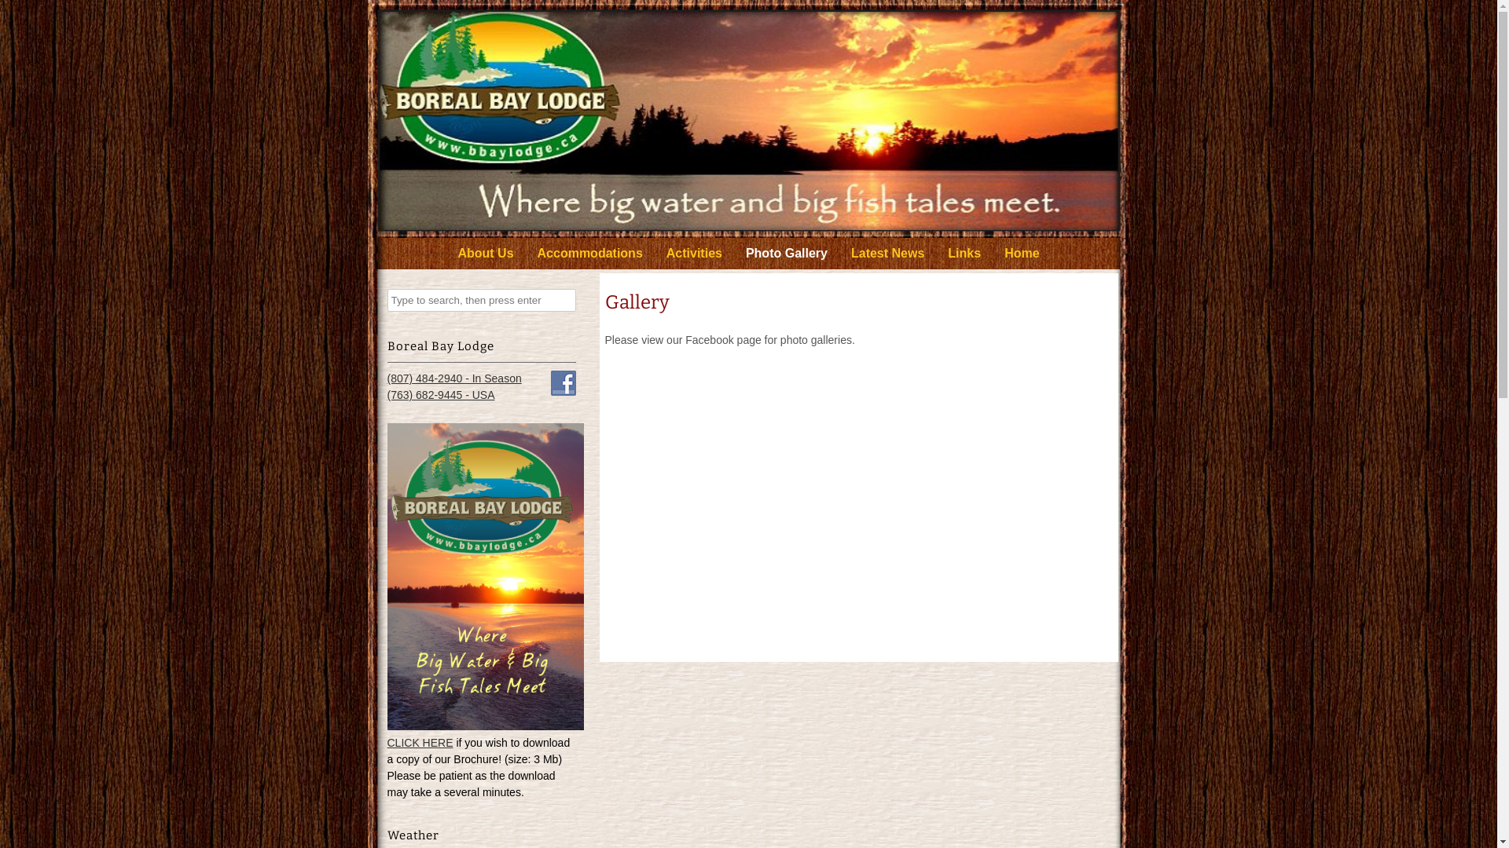 The image size is (1509, 848). Describe the element at coordinates (453, 378) in the screenshot. I see `(807) 484-2940 - In Season` at that location.